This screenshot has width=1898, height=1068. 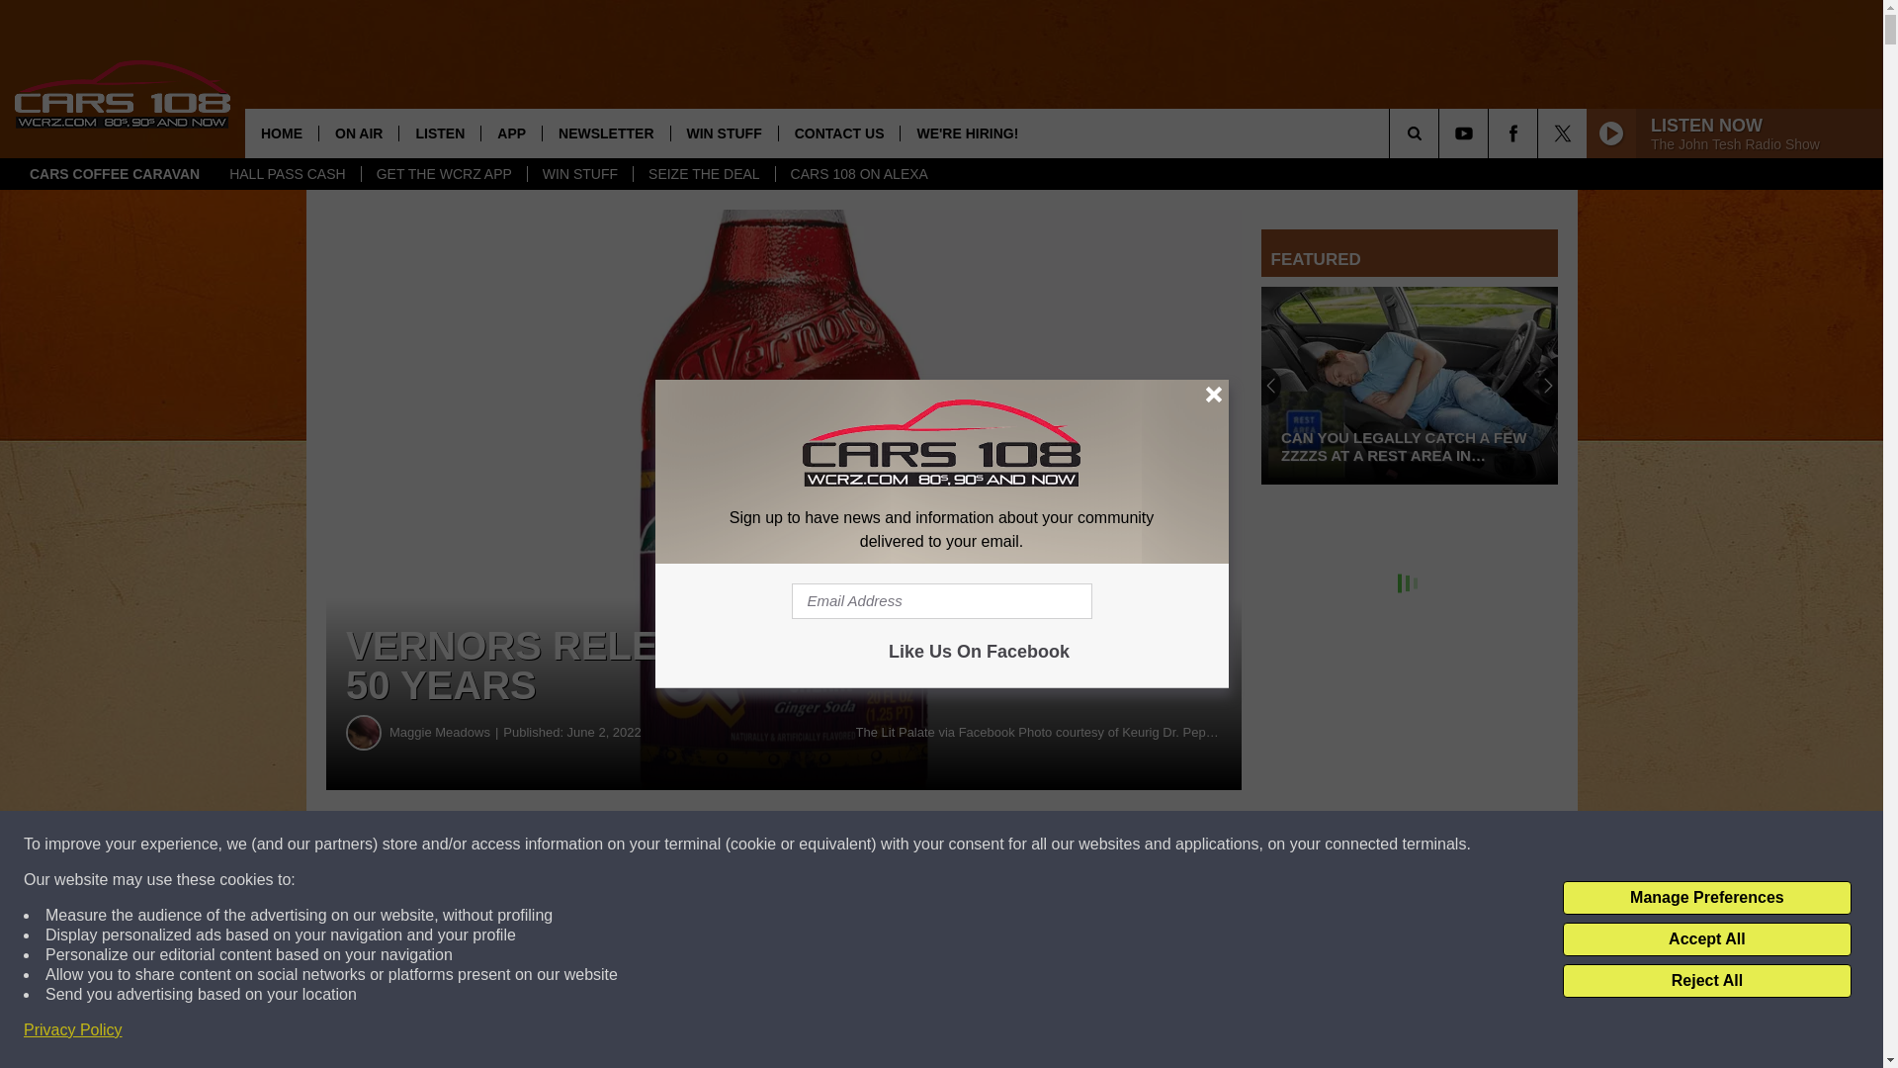 I want to click on GET THE WCRZ APP, so click(x=443, y=174).